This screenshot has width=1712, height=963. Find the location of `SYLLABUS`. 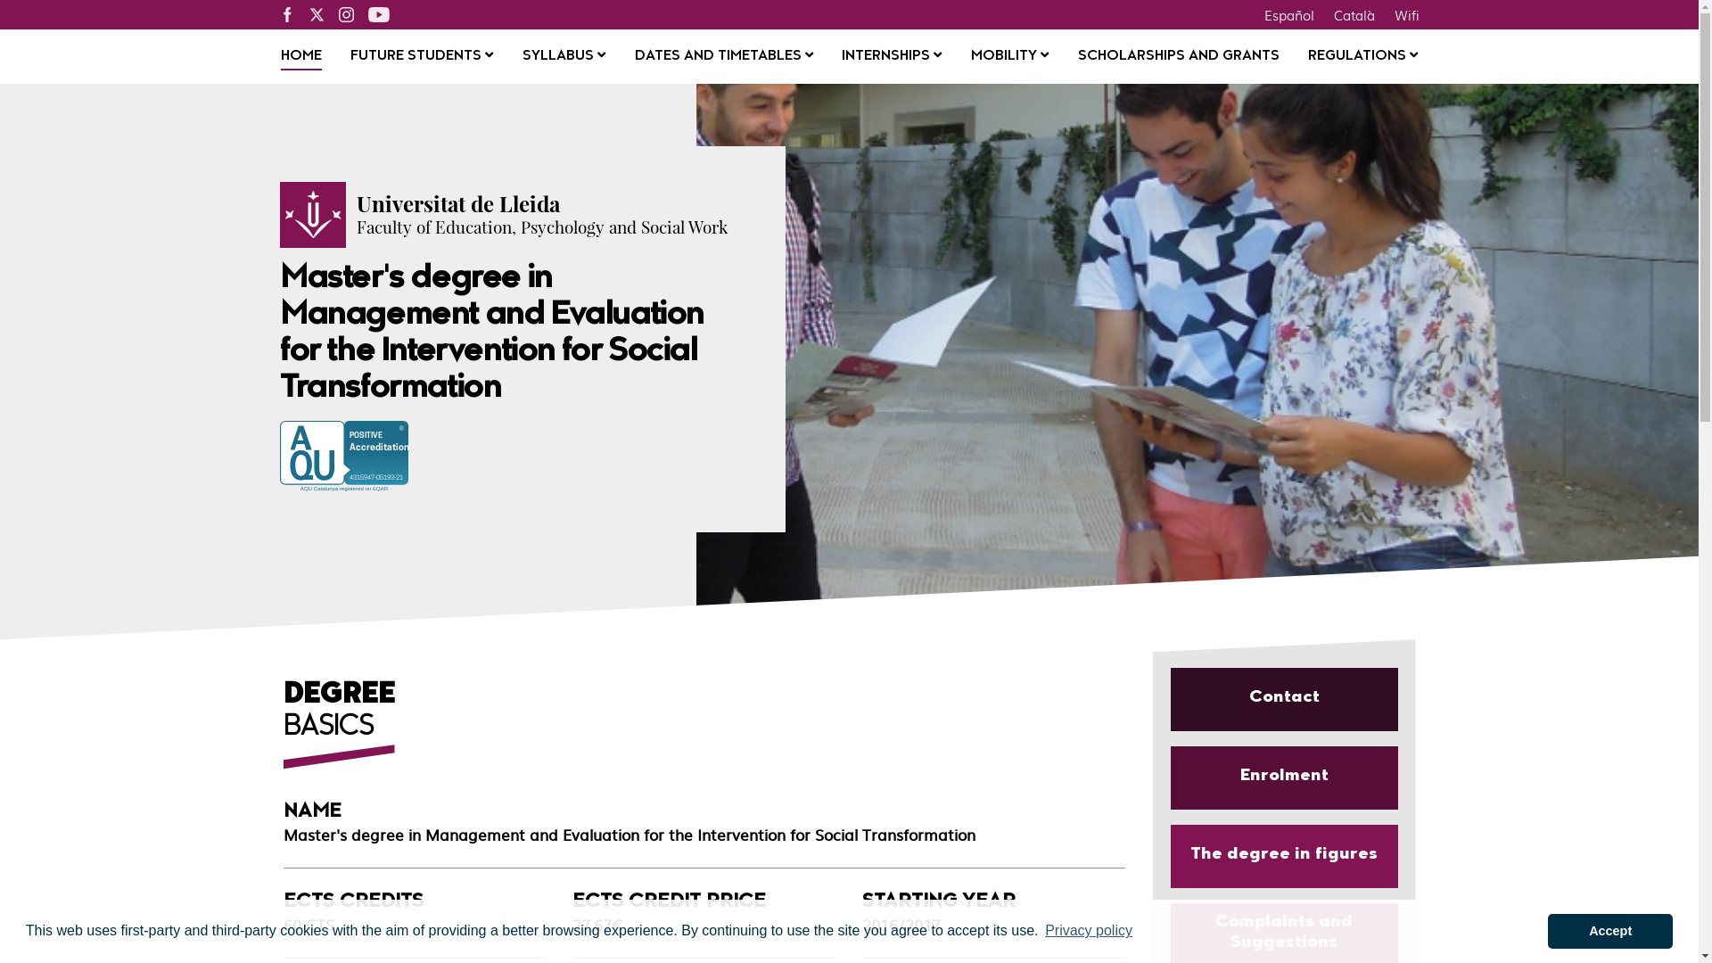

SYLLABUS is located at coordinates (564, 57).